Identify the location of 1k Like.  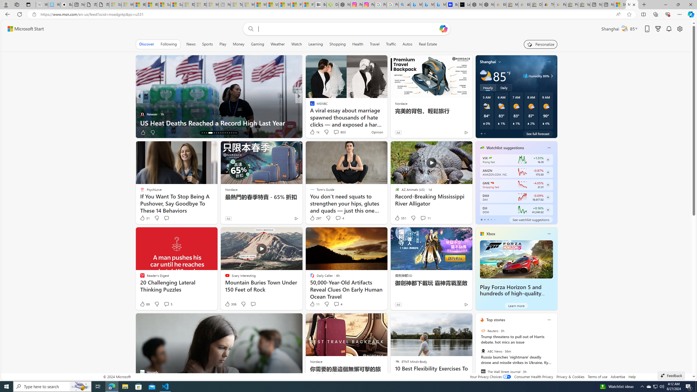
(314, 132).